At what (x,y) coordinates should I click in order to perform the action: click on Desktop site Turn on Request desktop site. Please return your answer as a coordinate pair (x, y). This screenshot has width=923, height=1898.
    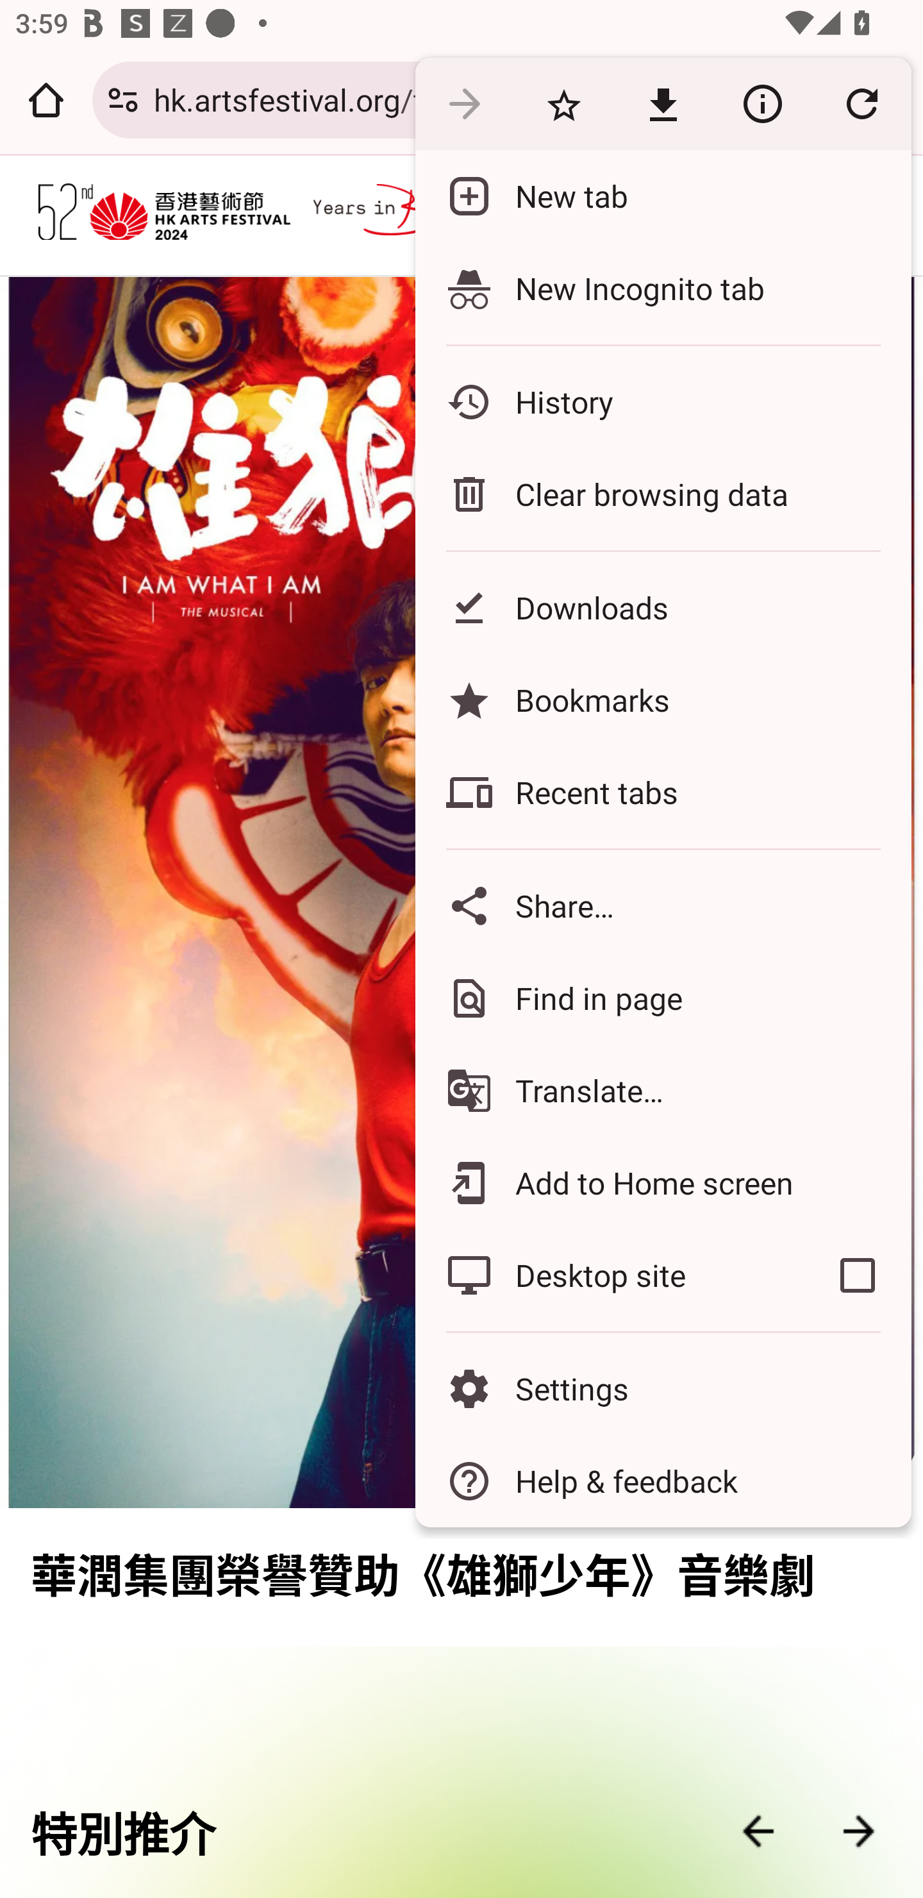
    Looking at the image, I should click on (610, 1275).